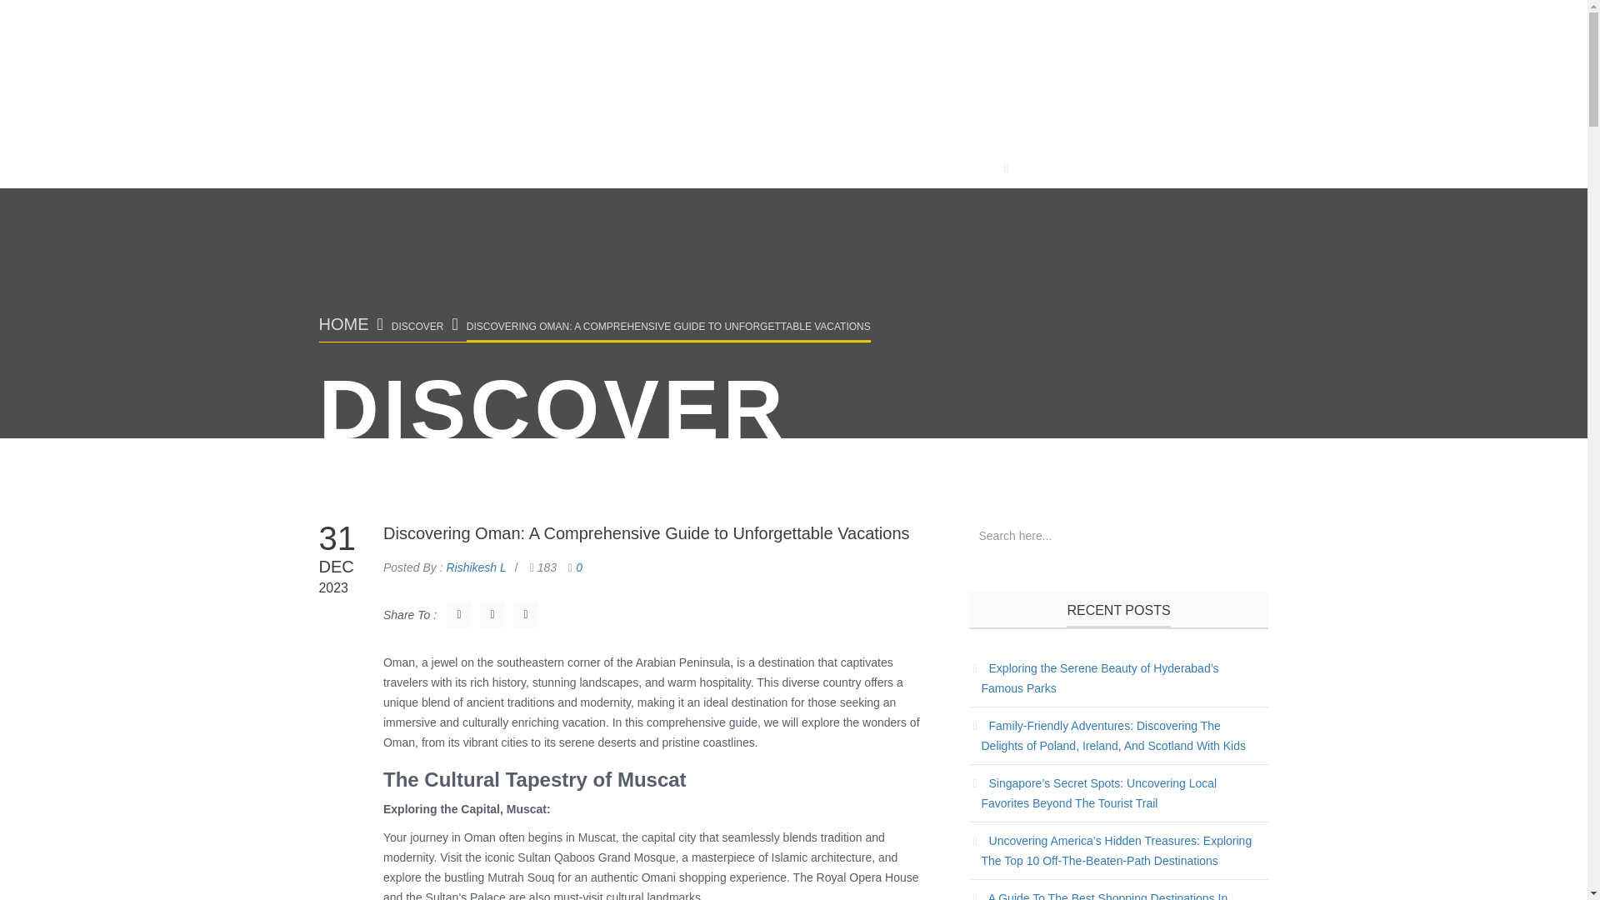 The image size is (1600, 900). Describe the element at coordinates (852, 173) in the screenshot. I see `BLOG` at that location.